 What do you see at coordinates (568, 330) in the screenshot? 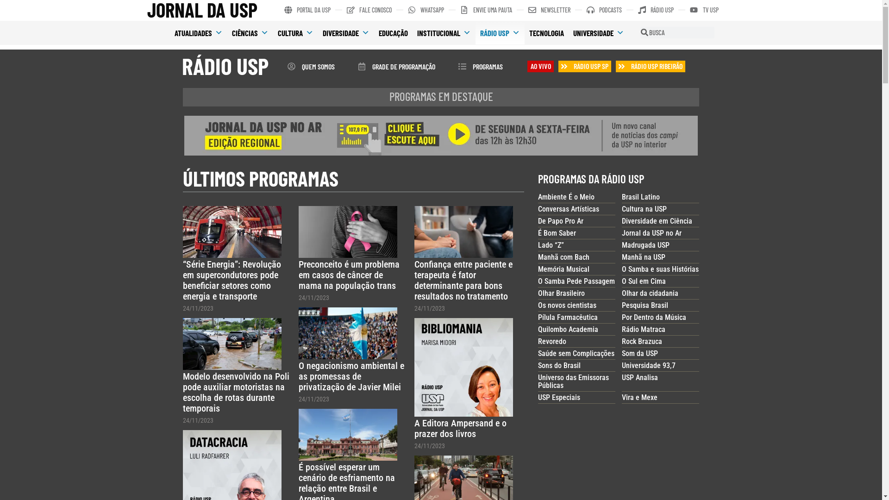
I see `Quilombo Academia` at bounding box center [568, 330].